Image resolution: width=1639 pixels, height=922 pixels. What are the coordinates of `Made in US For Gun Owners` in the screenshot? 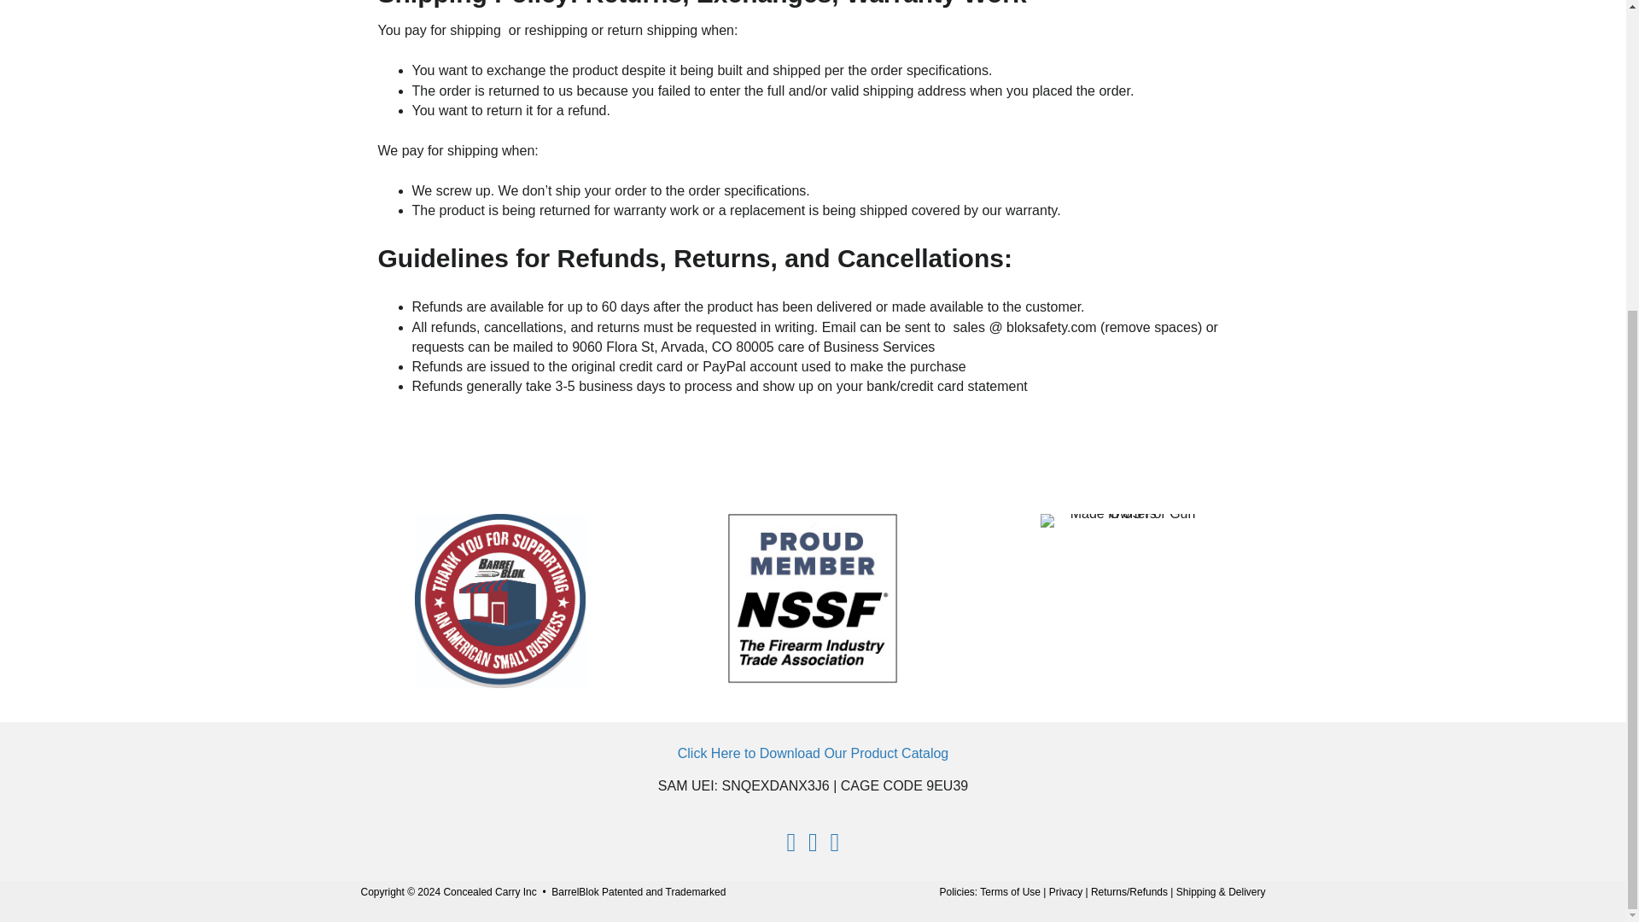 It's located at (1125, 520).